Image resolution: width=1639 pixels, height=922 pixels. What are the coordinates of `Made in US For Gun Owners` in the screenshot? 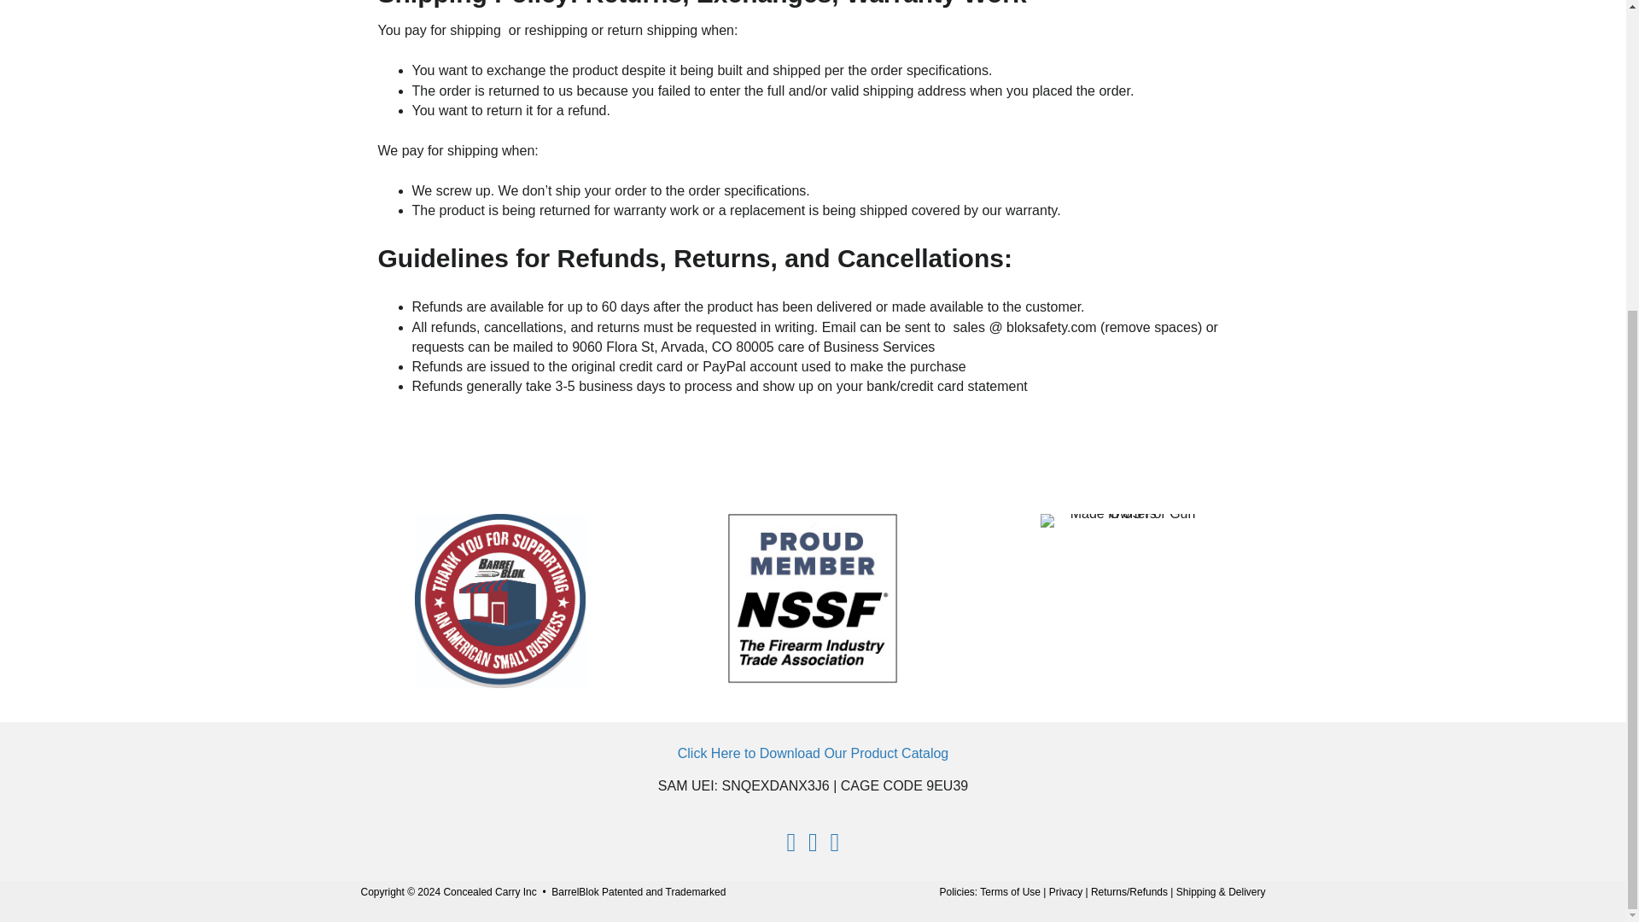 It's located at (1125, 520).